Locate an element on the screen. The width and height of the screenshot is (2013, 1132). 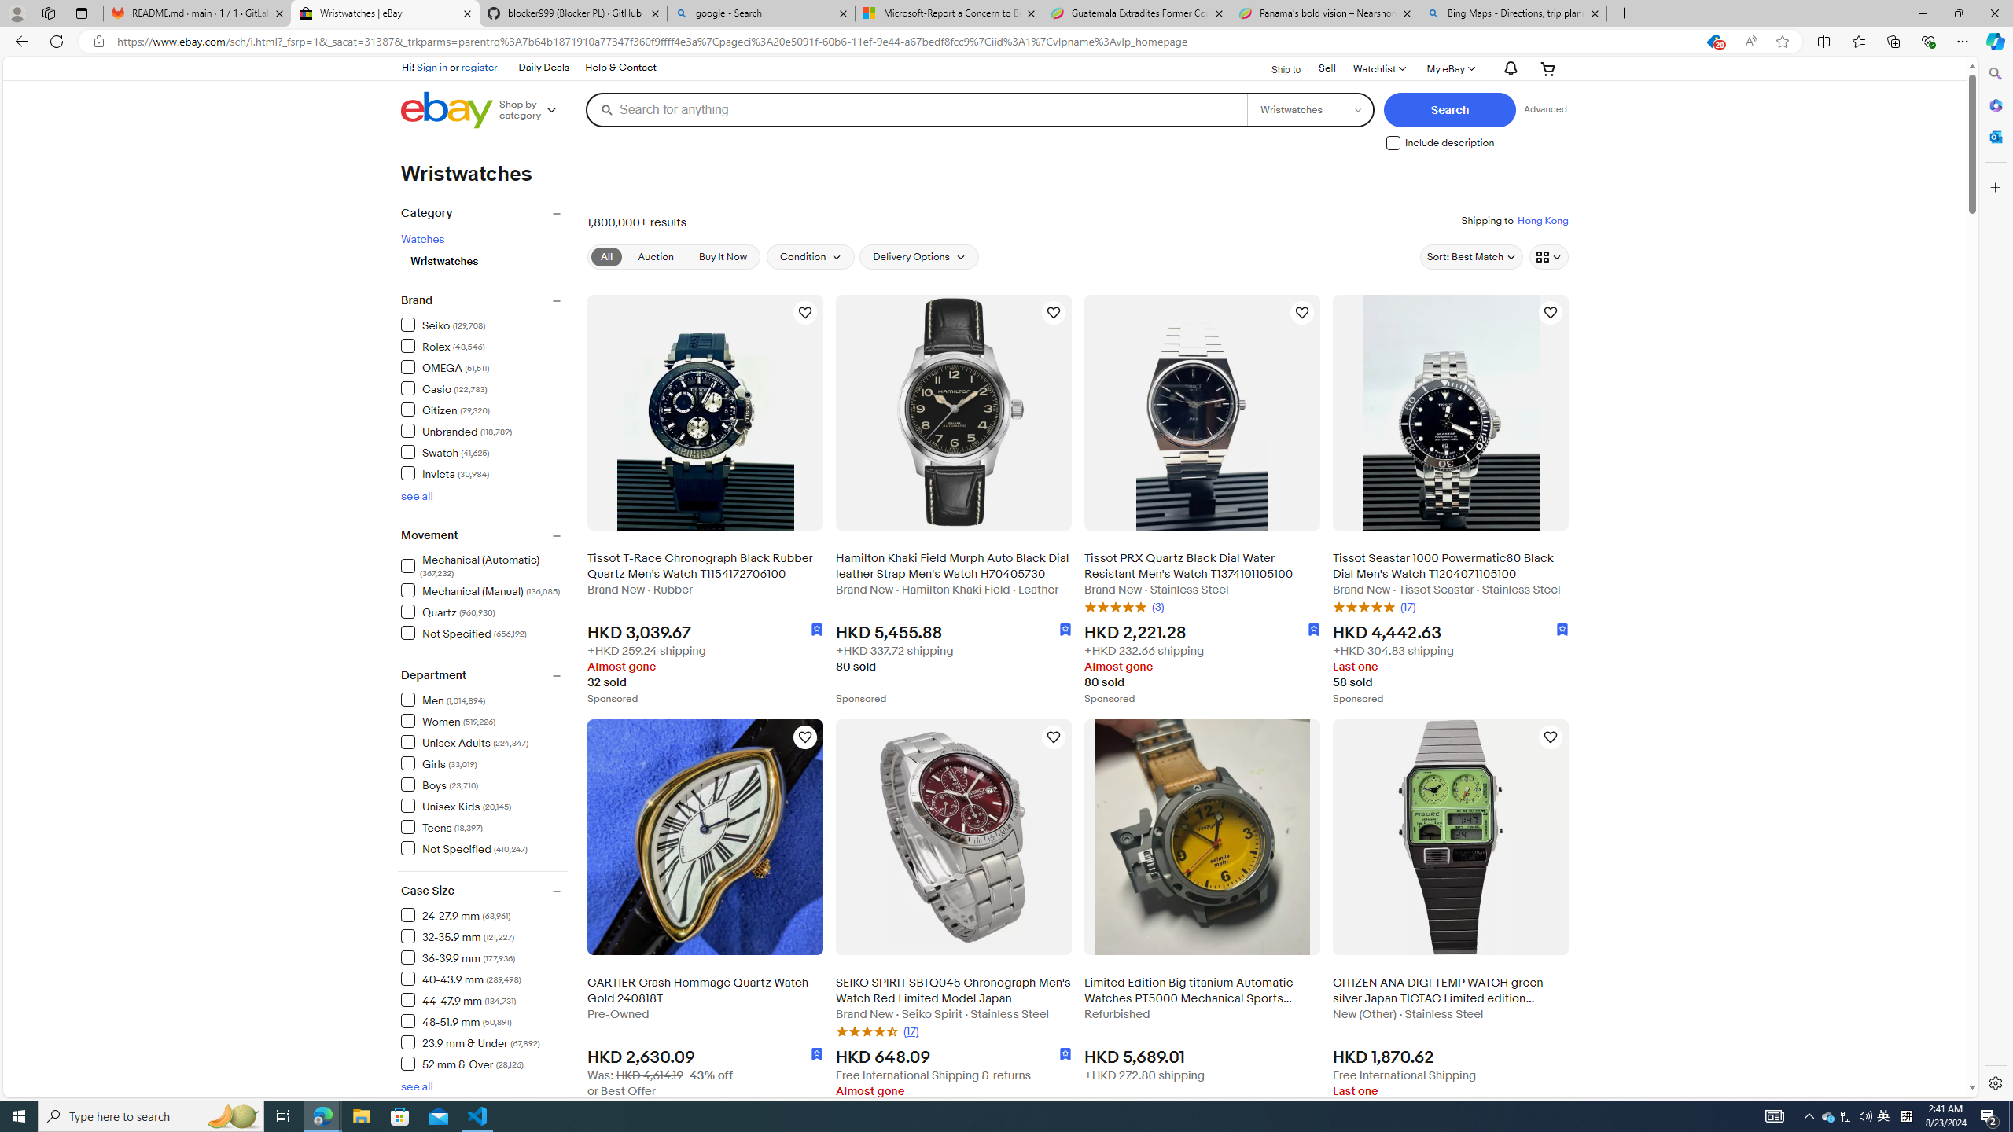
44-47.9 mm (134,731) Items is located at coordinates (458, 1000).